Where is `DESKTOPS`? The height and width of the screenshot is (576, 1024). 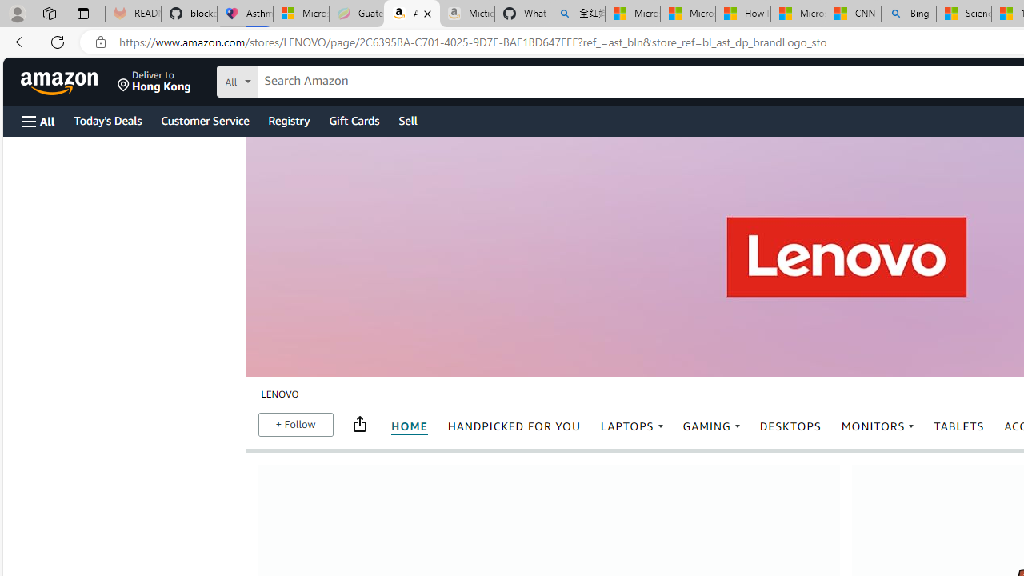 DESKTOPS is located at coordinates (790, 426).